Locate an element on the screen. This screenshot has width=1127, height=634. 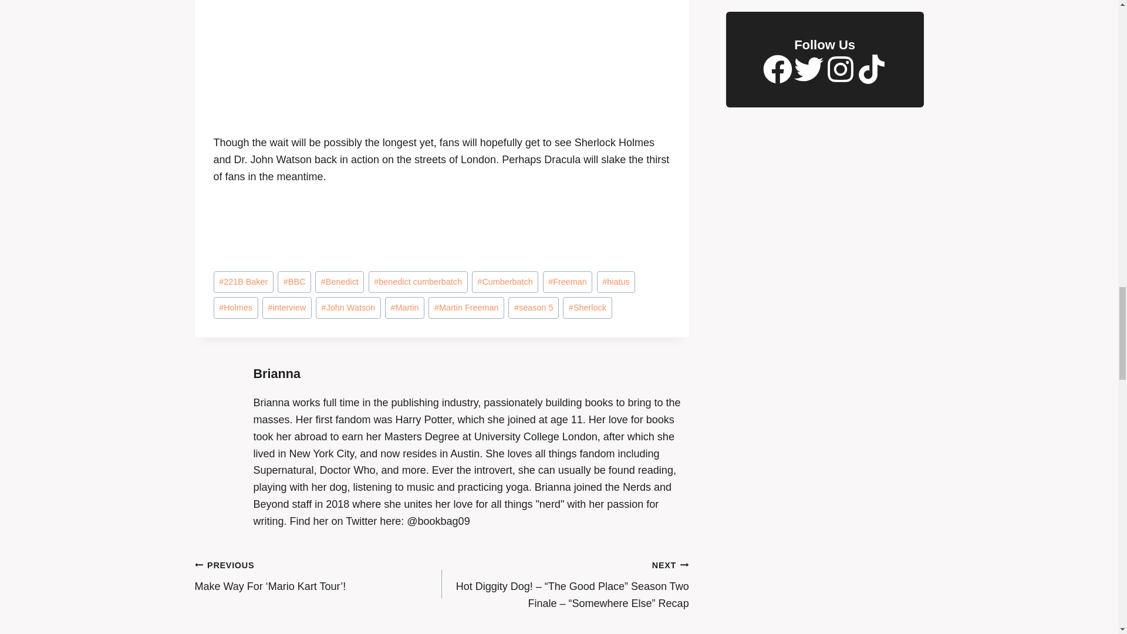
Martin Freeman is located at coordinates (466, 308).